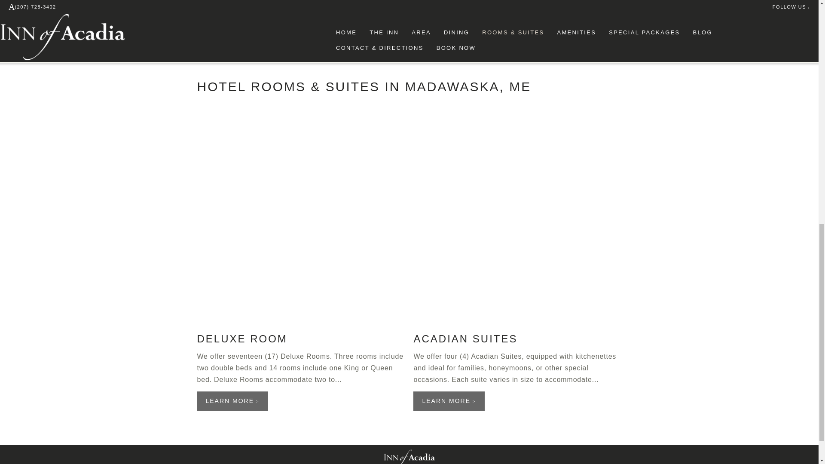 The height and width of the screenshot is (464, 825). What do you see at coordinates (409, 455) in the screenshot?
I see `Inn of Acadia` at bounding box center [409, 455].